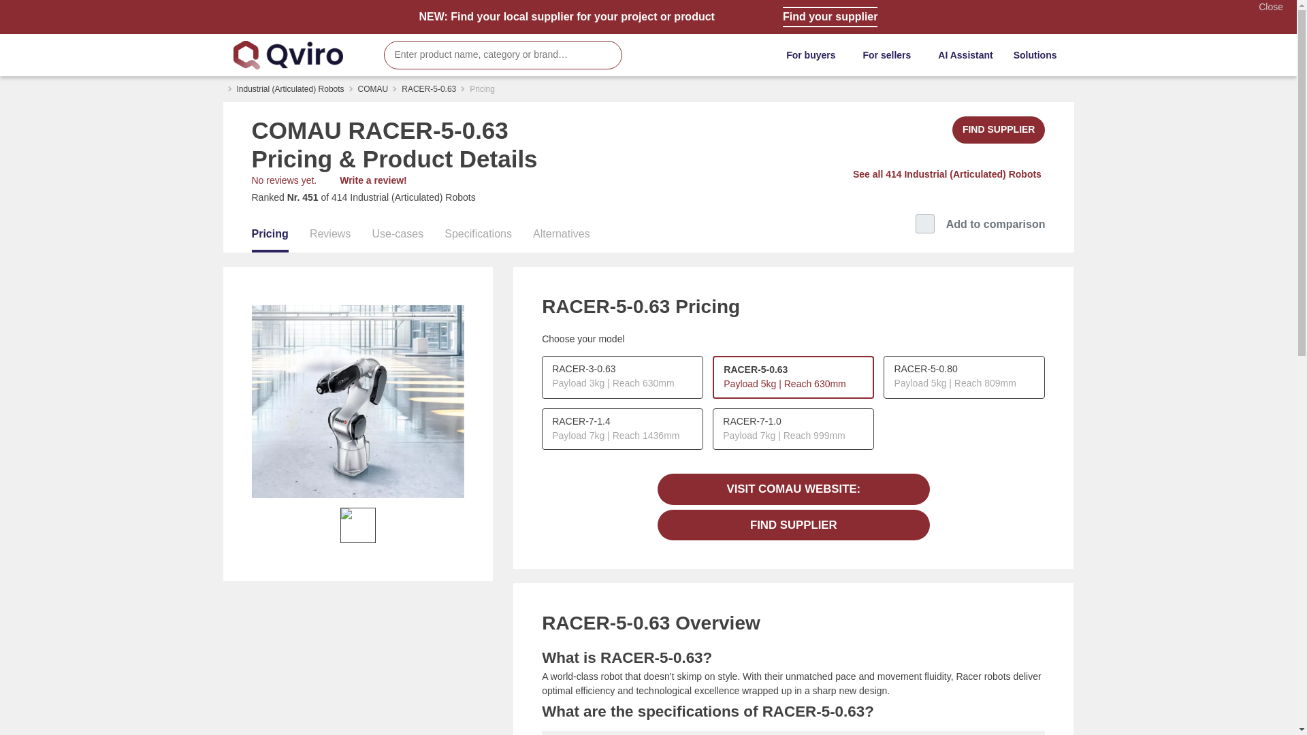 This screenshot has height=735, width=1307. What do you see at coordinates (567, 17) in the screenshot?
I see `NEW: Find your local supplier for your project or product` at bounding box center [567, 17].